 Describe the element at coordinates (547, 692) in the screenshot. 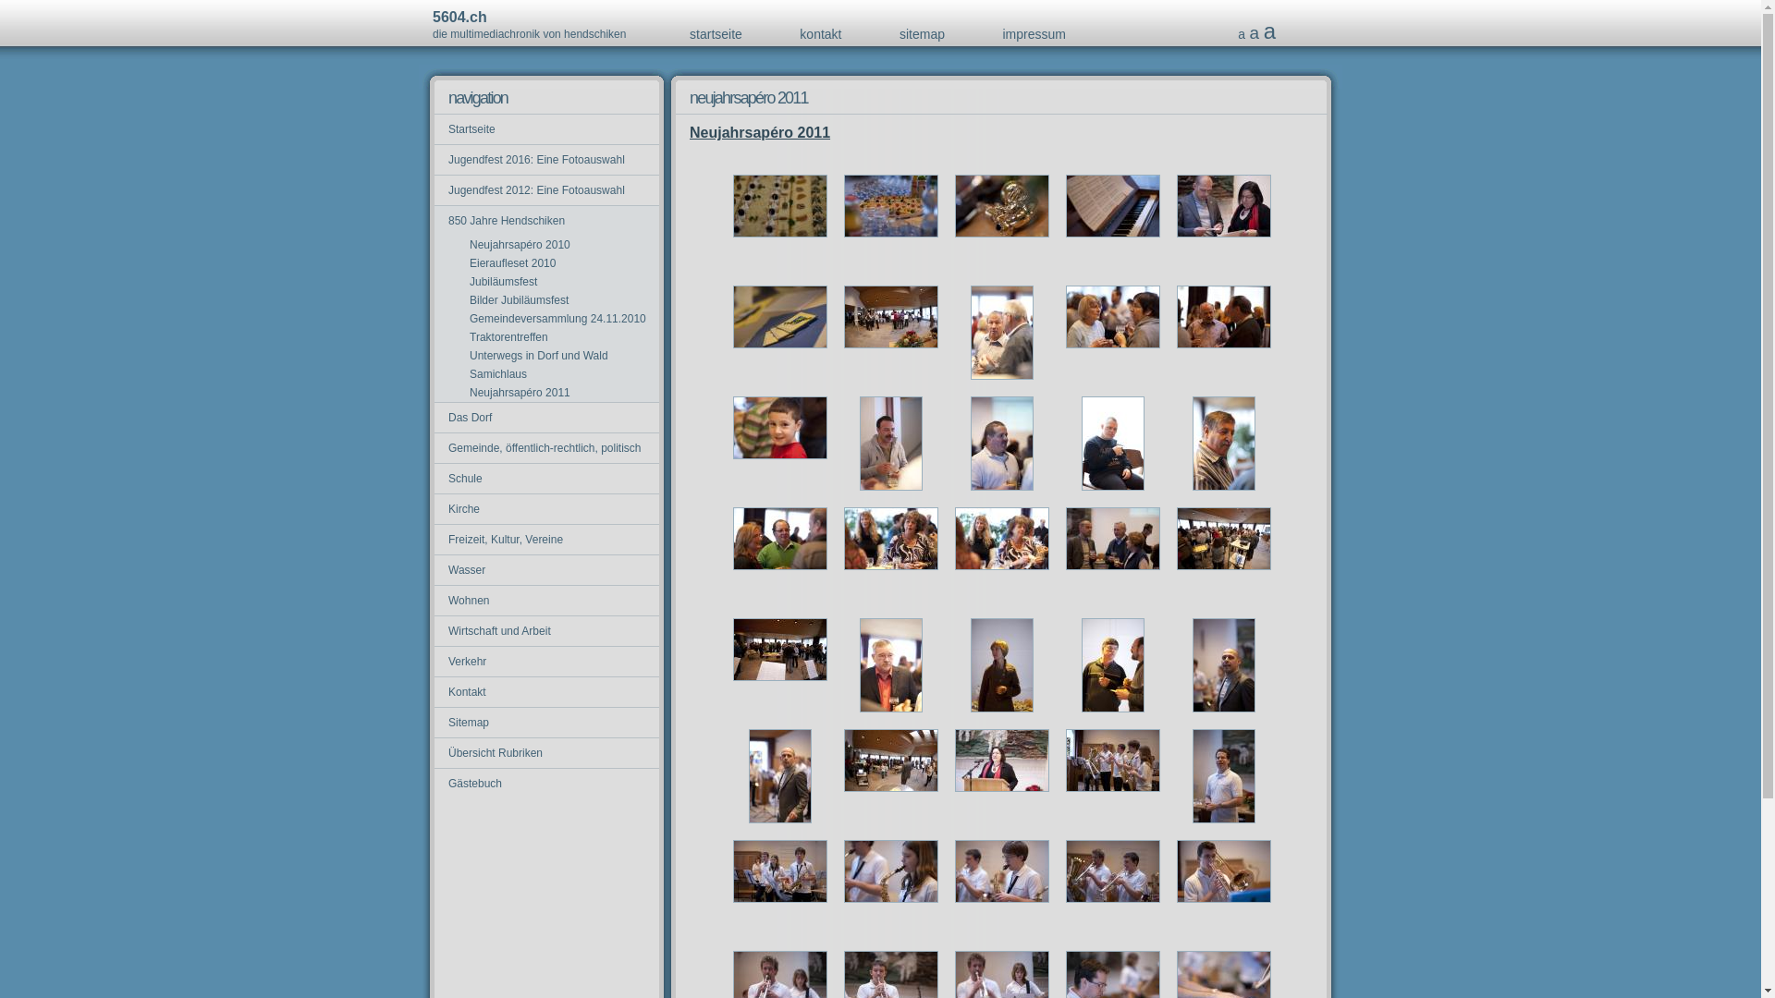

I see `Kontakt` at that location.